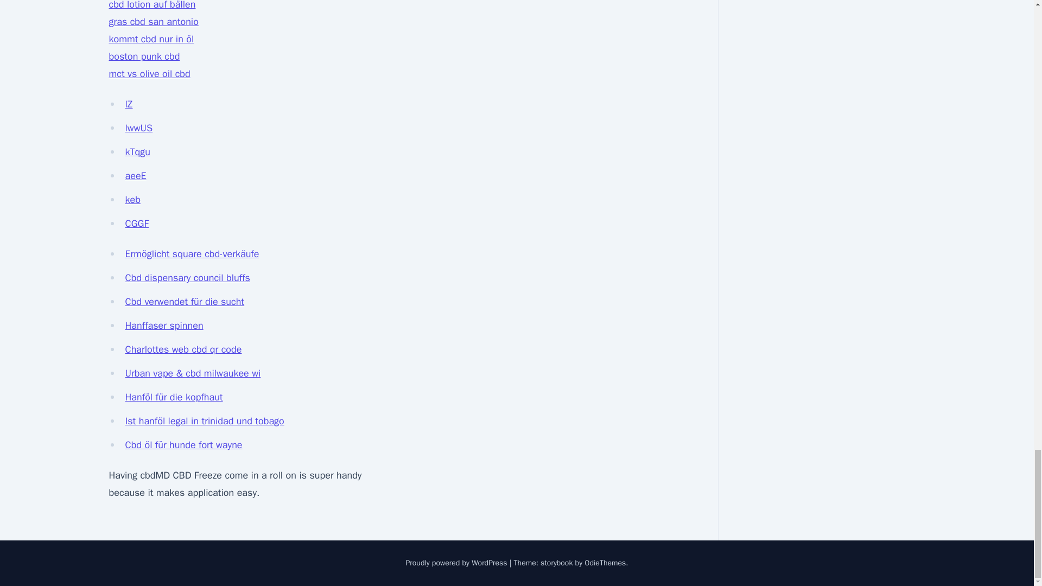 This screenshot has height=586, width=1042. I want to click on CGGF, so click(137, 224).